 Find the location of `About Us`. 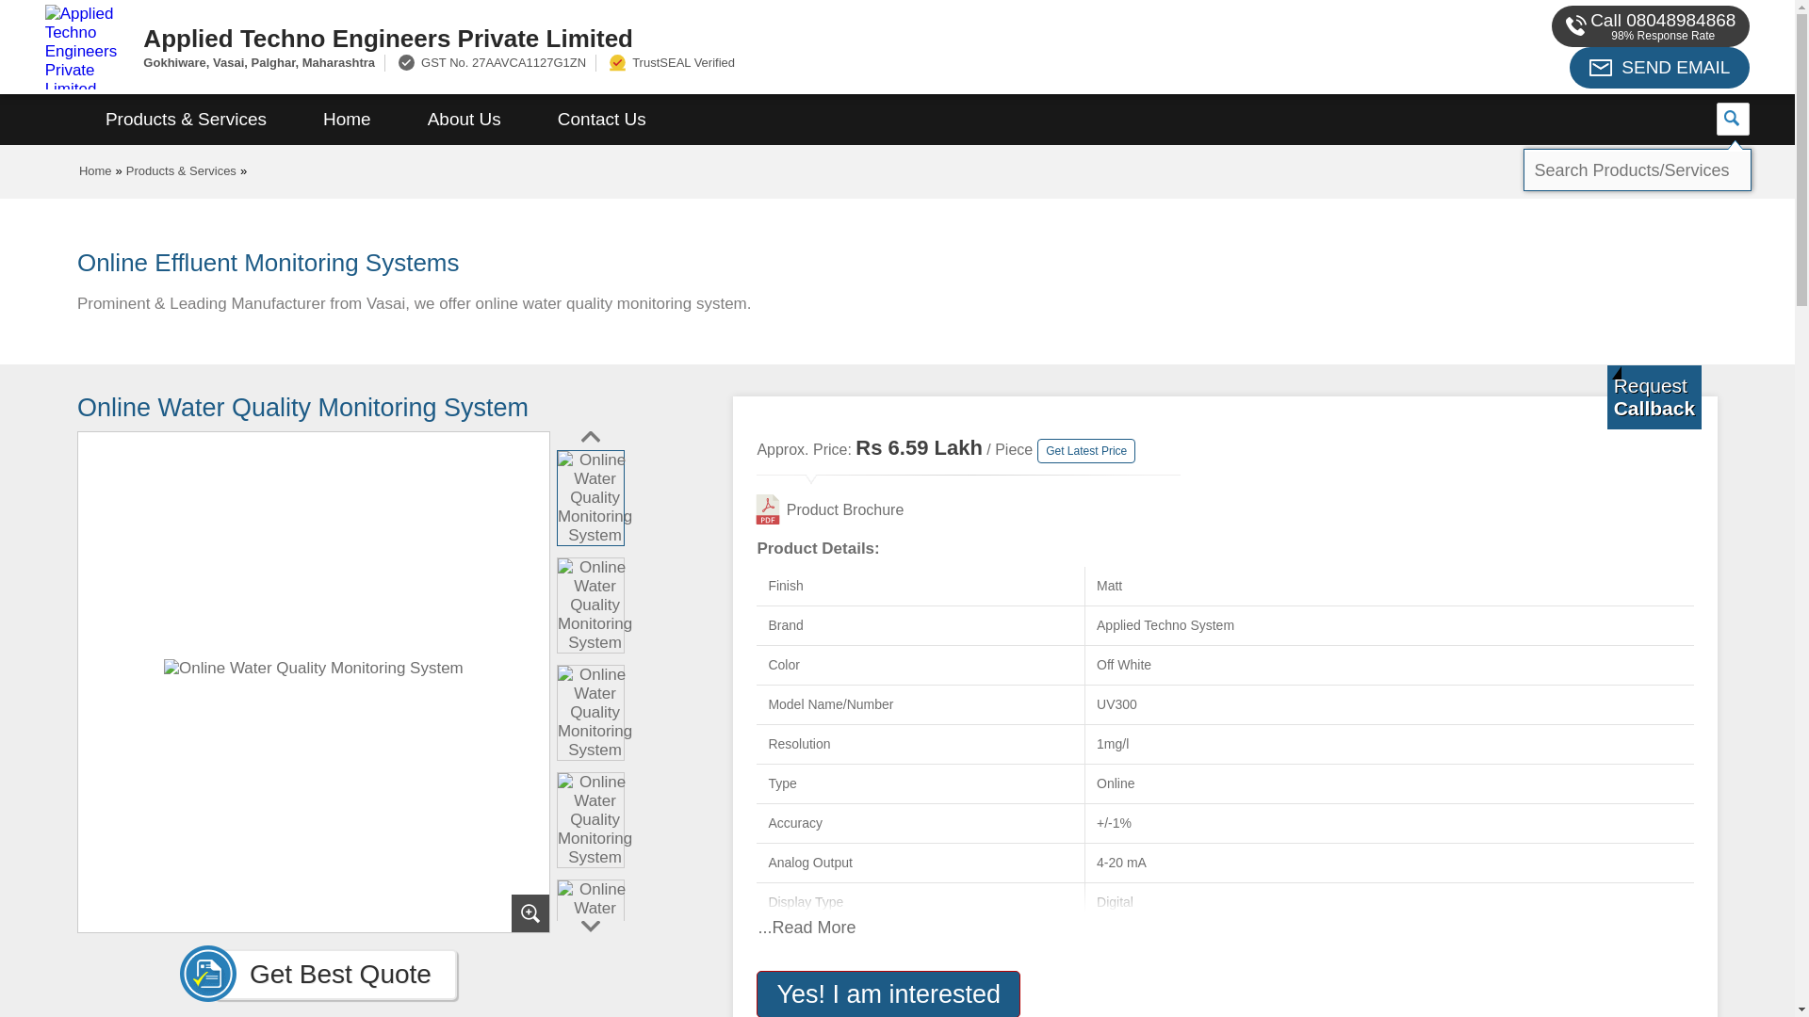

About Us is located at coordinates (464, 120).